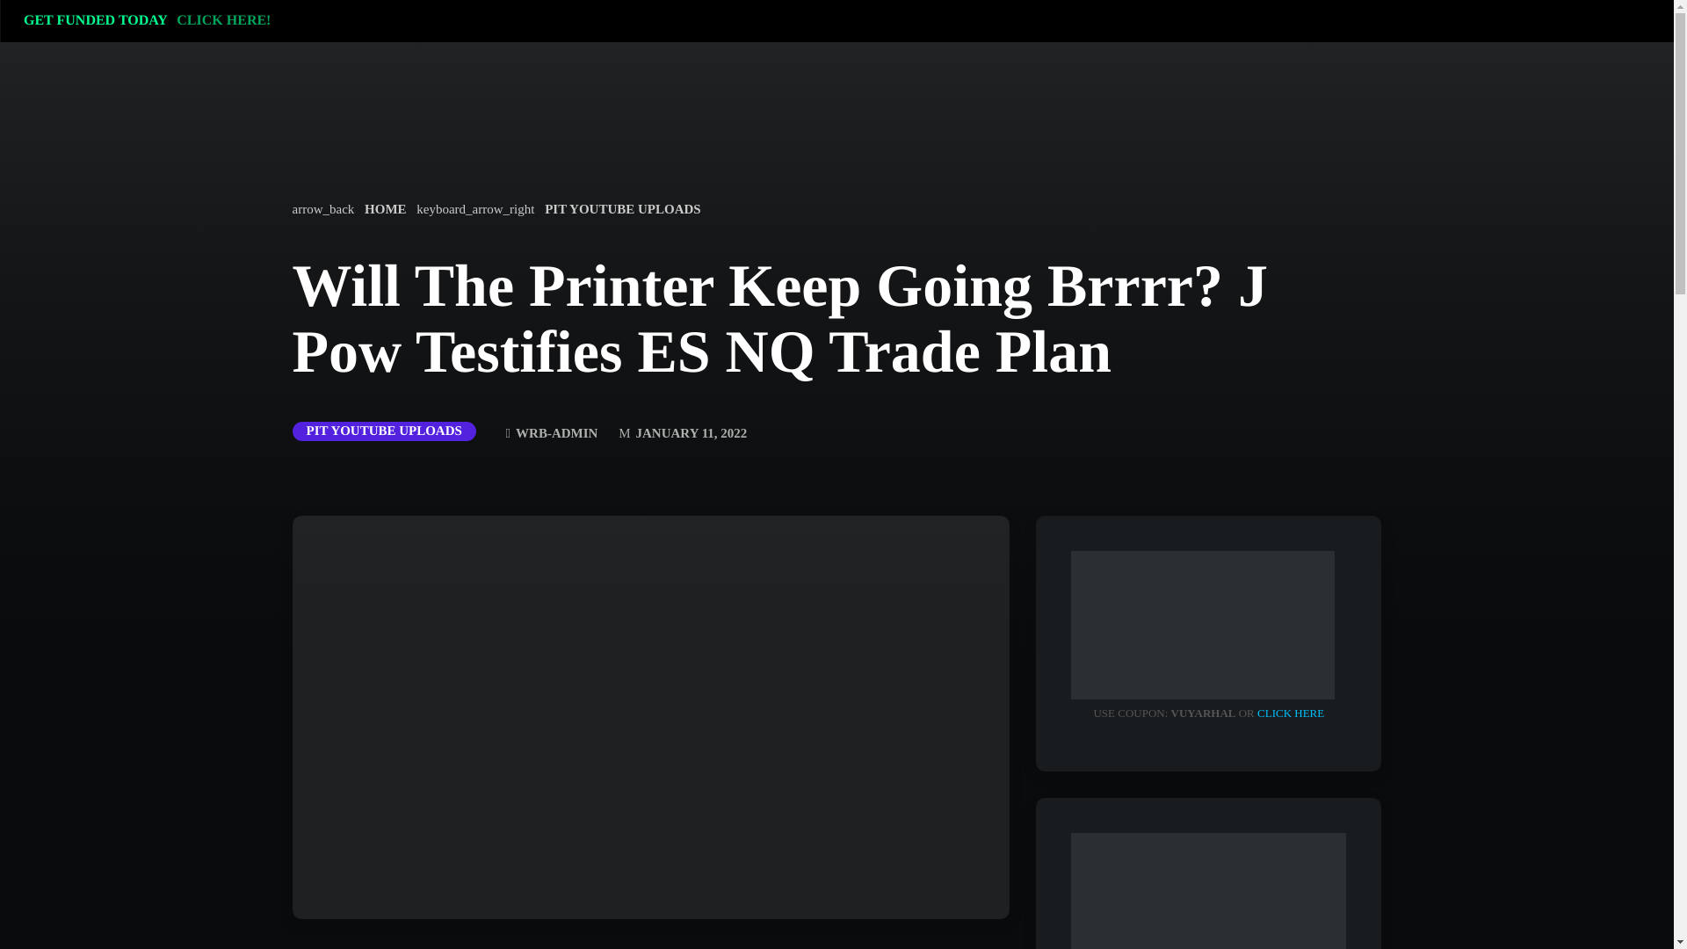 The image size is (1687, 949). Describe the element at coordinates (552, 434) in the screenshot. I see `WRB-ADMIN` at that location.